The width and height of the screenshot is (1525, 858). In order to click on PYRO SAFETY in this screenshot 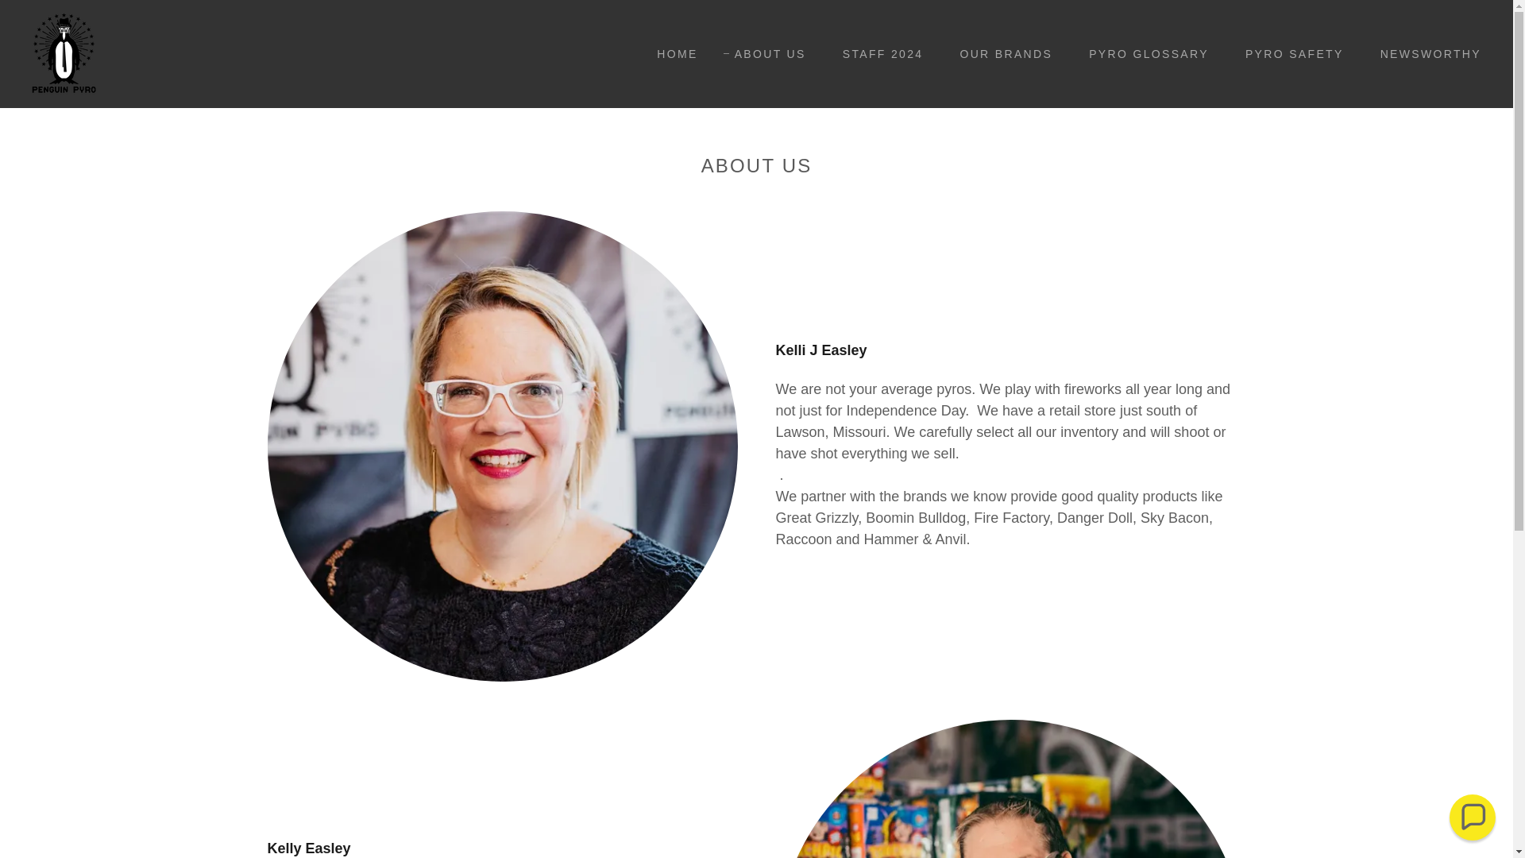, I will do `click(1288, 54)`.